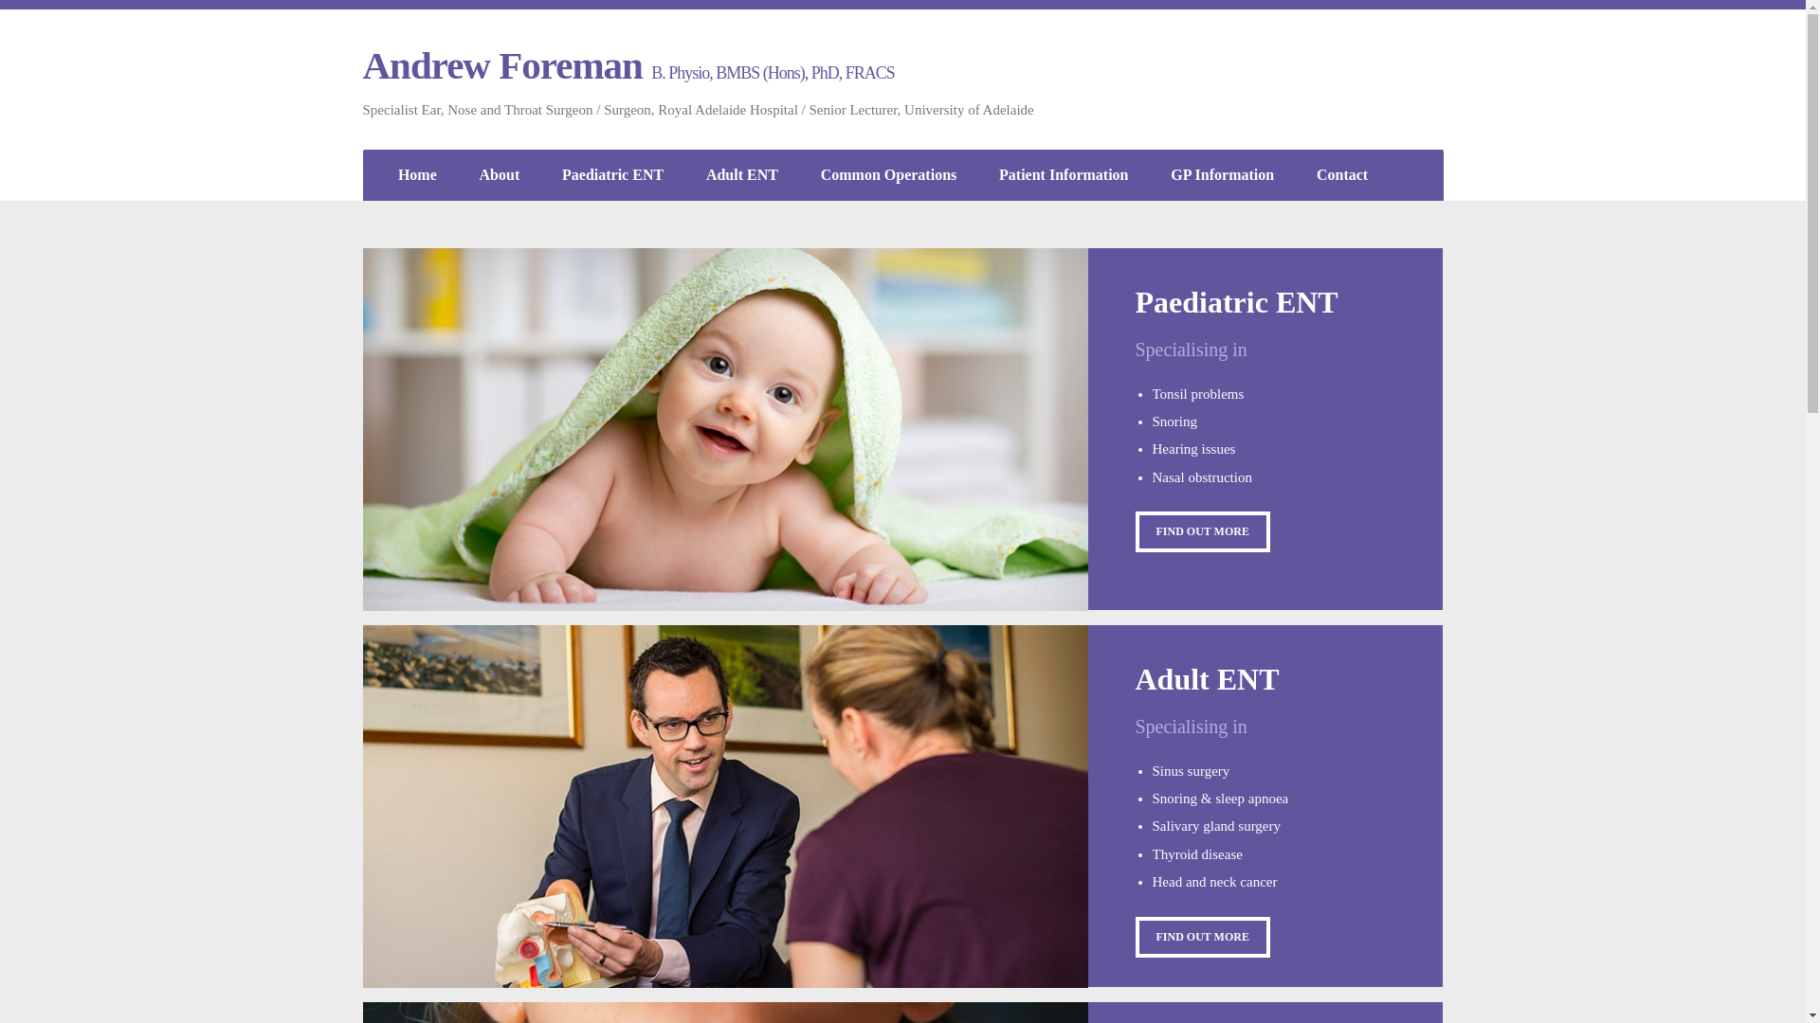  I want to click on FIND OUT MORE, so click(1203, 532).